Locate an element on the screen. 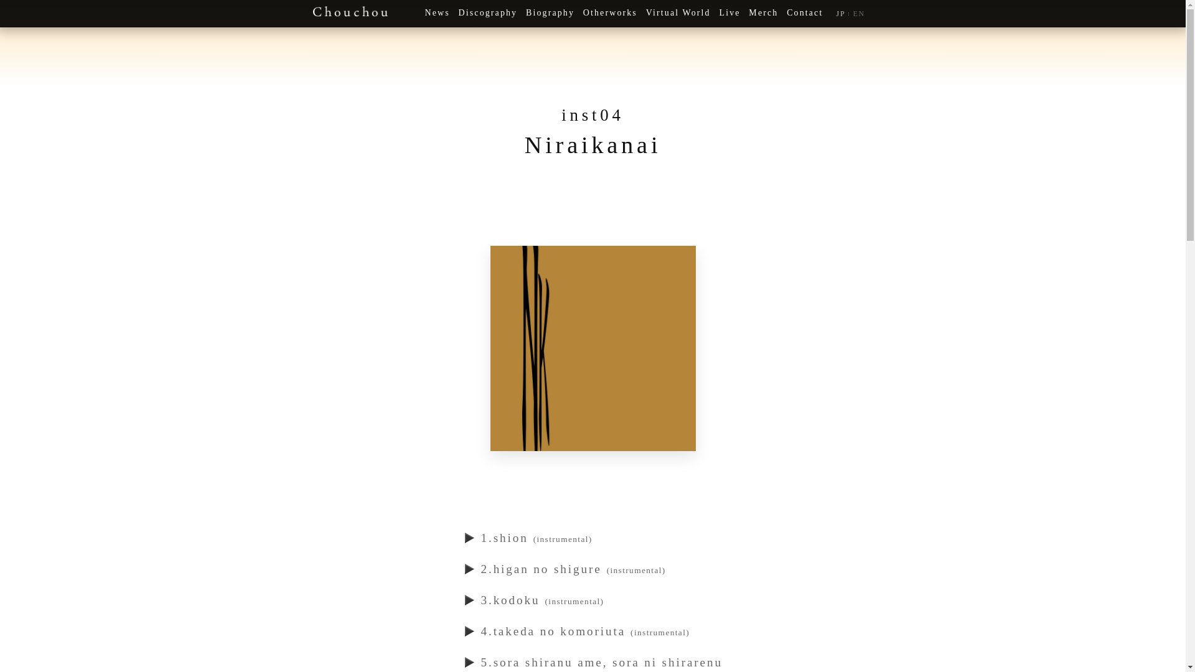 The image size is (1195, 672). play is located at coordinates (471, 663).